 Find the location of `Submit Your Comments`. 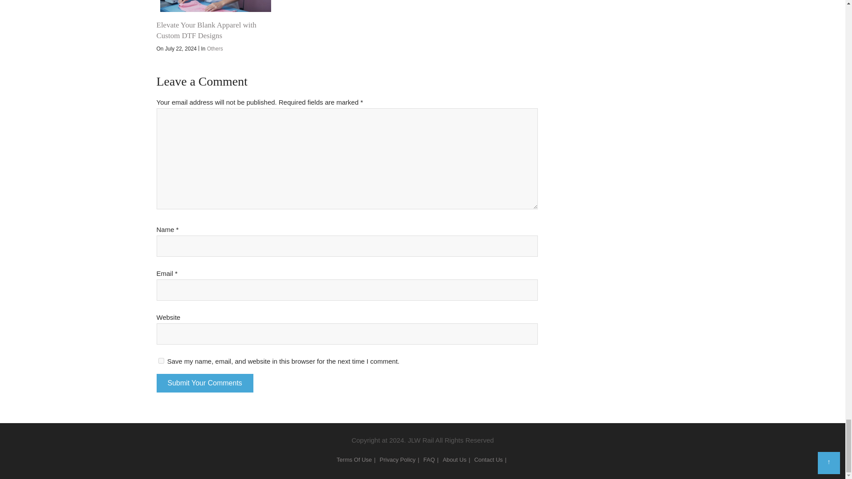

Submit Your Comments is located at coordinates (204, 383).